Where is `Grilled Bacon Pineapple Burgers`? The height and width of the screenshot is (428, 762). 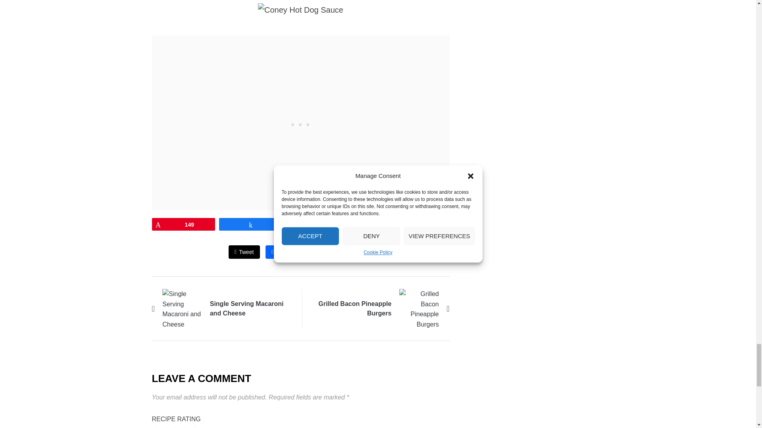
Grilled Bacon Pineapple Burgers is located at coordinates (419, 308).